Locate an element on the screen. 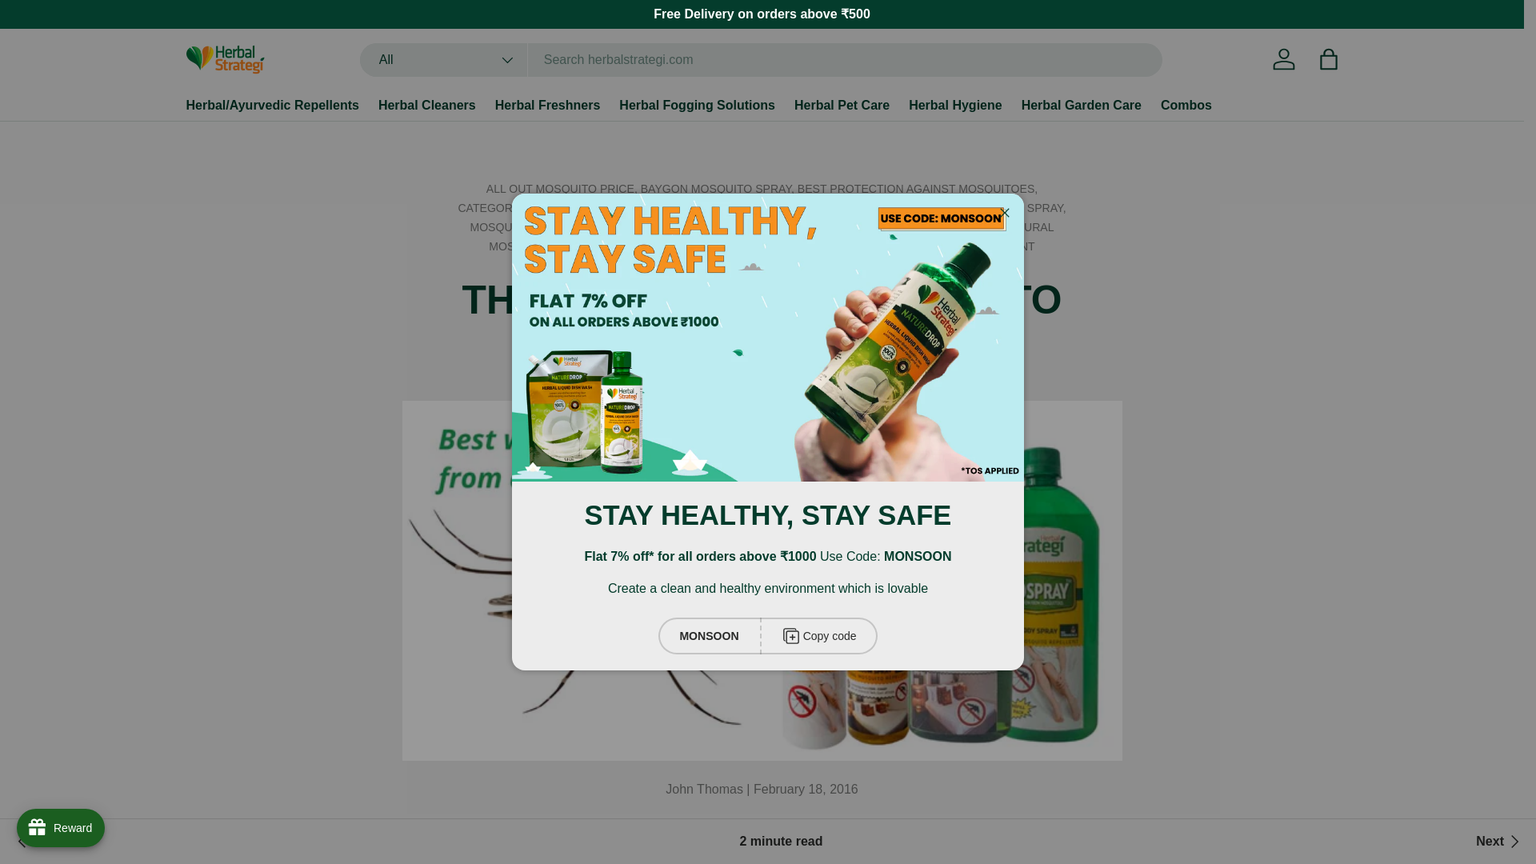 The height and width of the screenshot is (864, 1536). NATURAL MOSQUITO BODY SPRAY, is located at coordinates (771, 237).